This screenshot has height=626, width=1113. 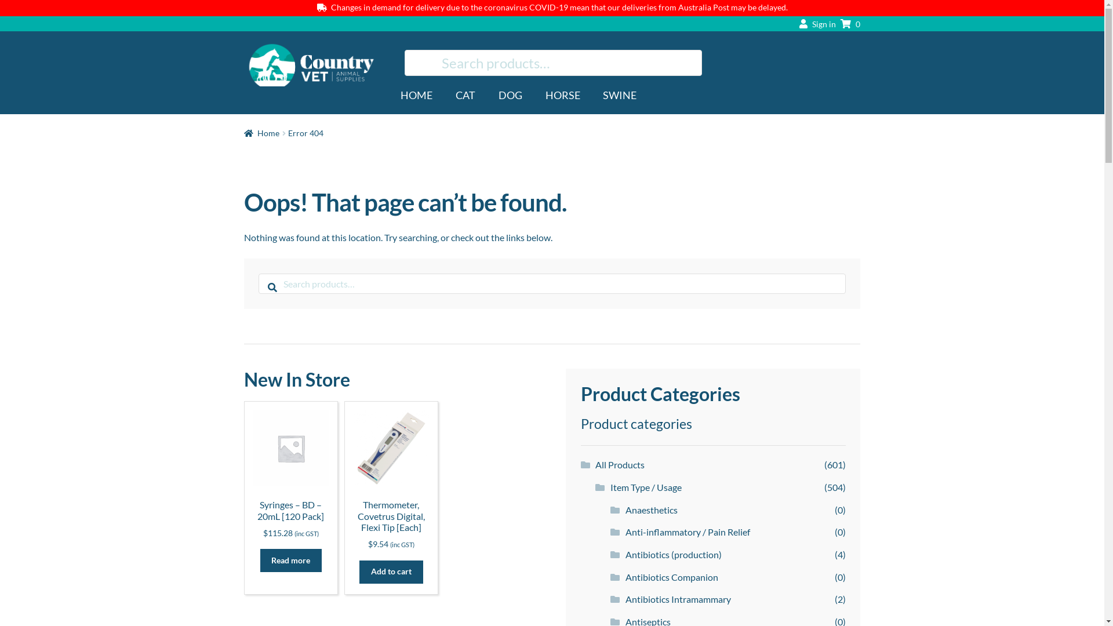 I want to click on Antibiotics Intramammary, so click(x=678, y=599).